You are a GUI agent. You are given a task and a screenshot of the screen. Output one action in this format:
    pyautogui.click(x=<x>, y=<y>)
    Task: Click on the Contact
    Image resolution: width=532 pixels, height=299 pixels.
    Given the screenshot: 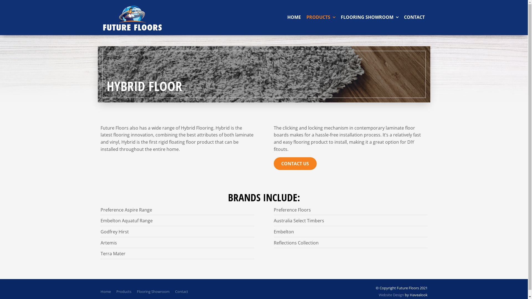 What is the action you would take?
    pyautogui.click(x=182, y=292)
    